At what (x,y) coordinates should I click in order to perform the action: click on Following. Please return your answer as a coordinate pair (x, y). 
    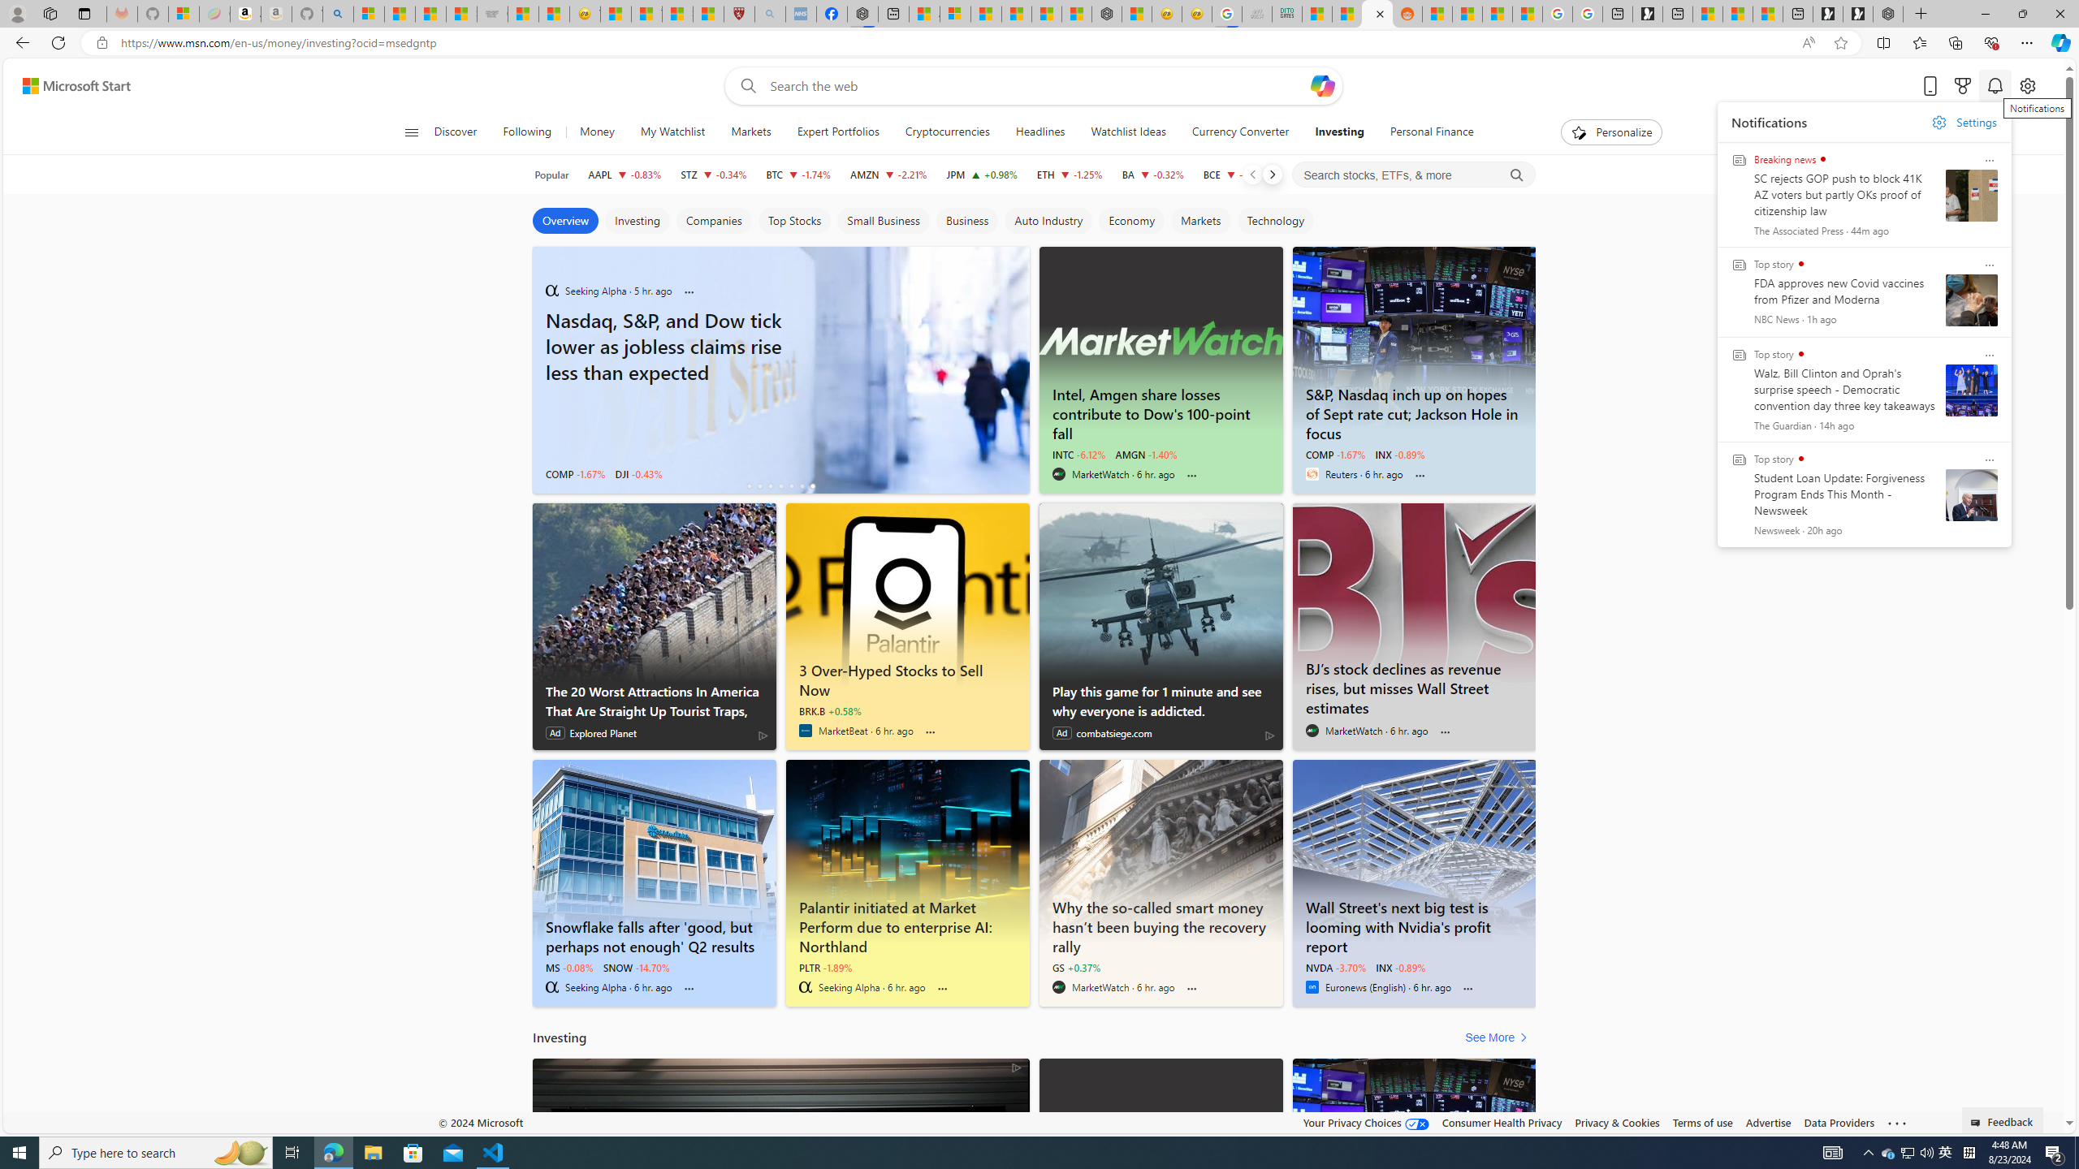
    Looking at the image, I should click on (526, 132).